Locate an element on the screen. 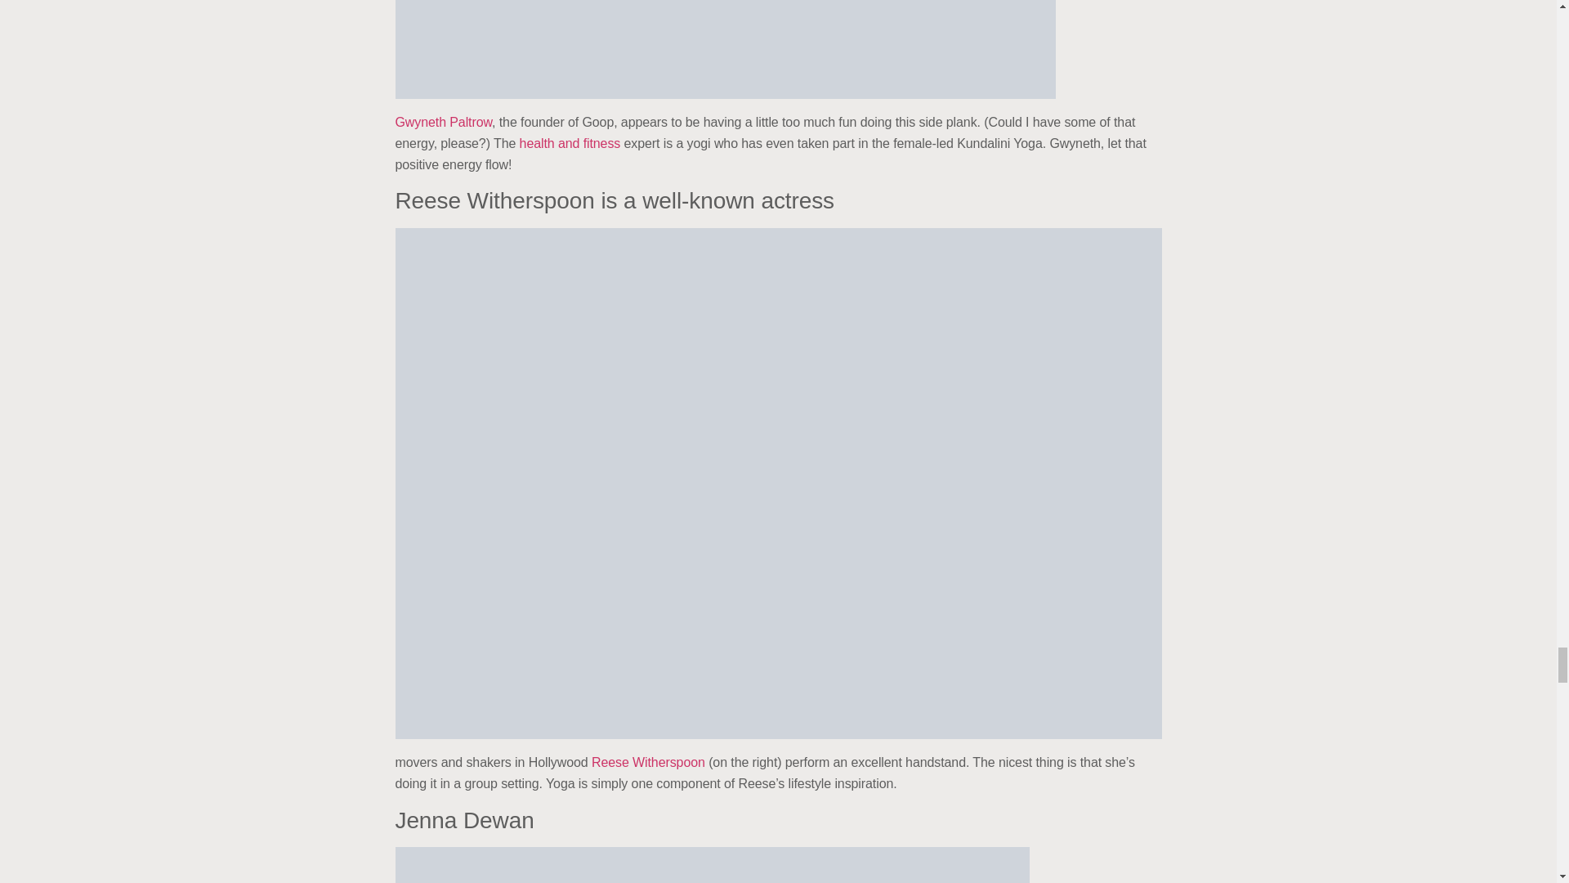 The width and height of the screenshot is (1569, 883). Reese Witherspoon is located at coordinates (647, 762).